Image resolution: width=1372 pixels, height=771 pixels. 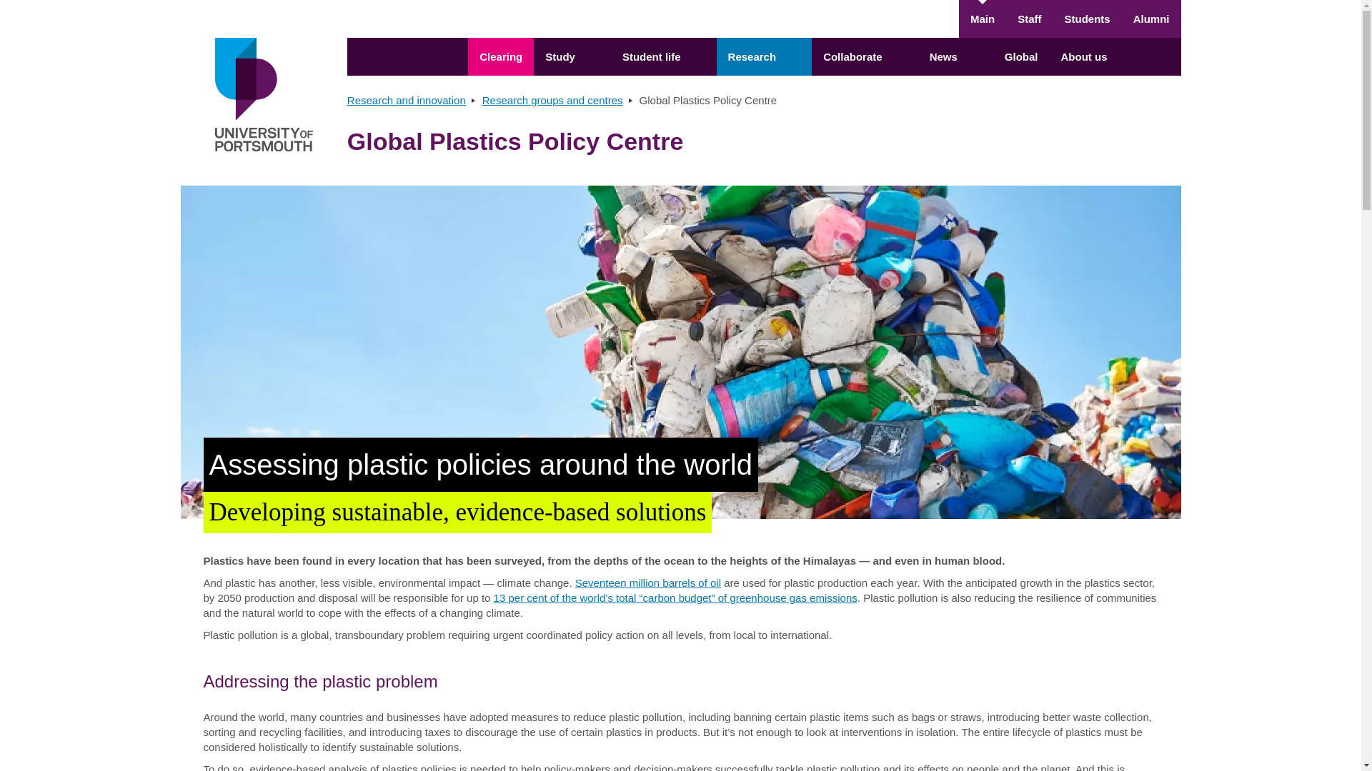 I want to click on Skip to main content, so click(x=680, y=9).